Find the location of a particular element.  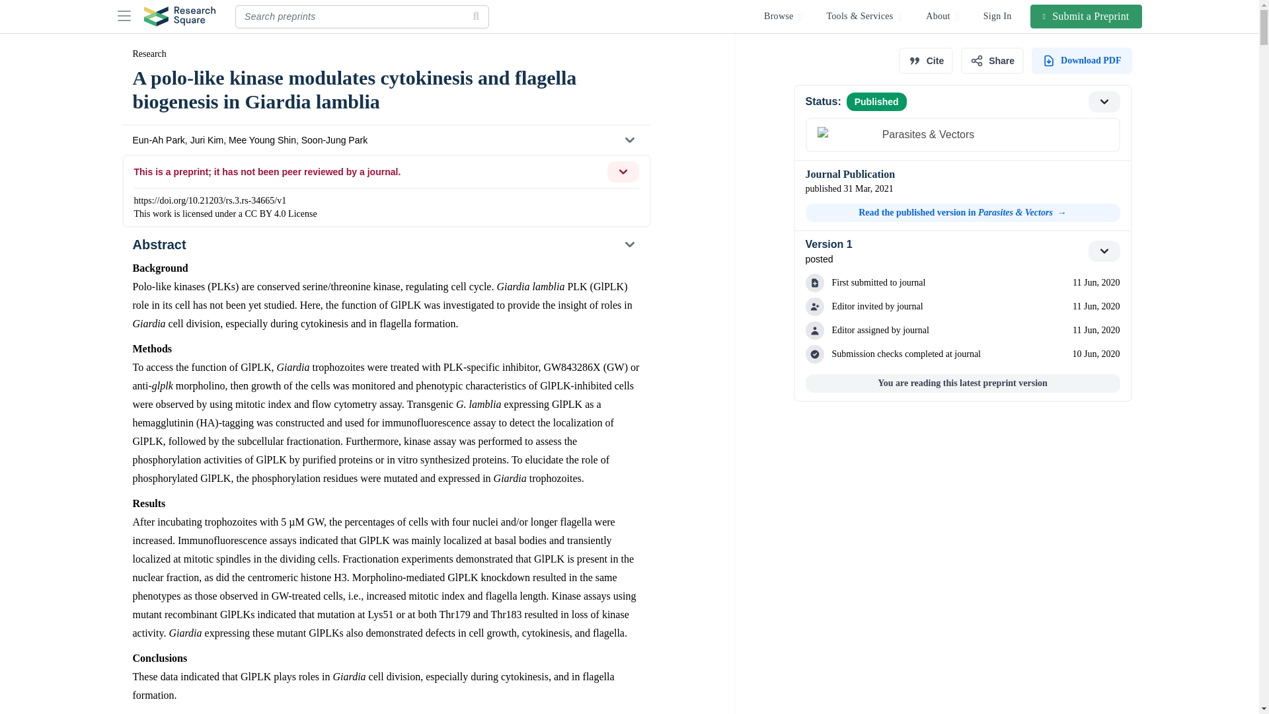

Submit a Preprint is located at coordinates (1087, 16).